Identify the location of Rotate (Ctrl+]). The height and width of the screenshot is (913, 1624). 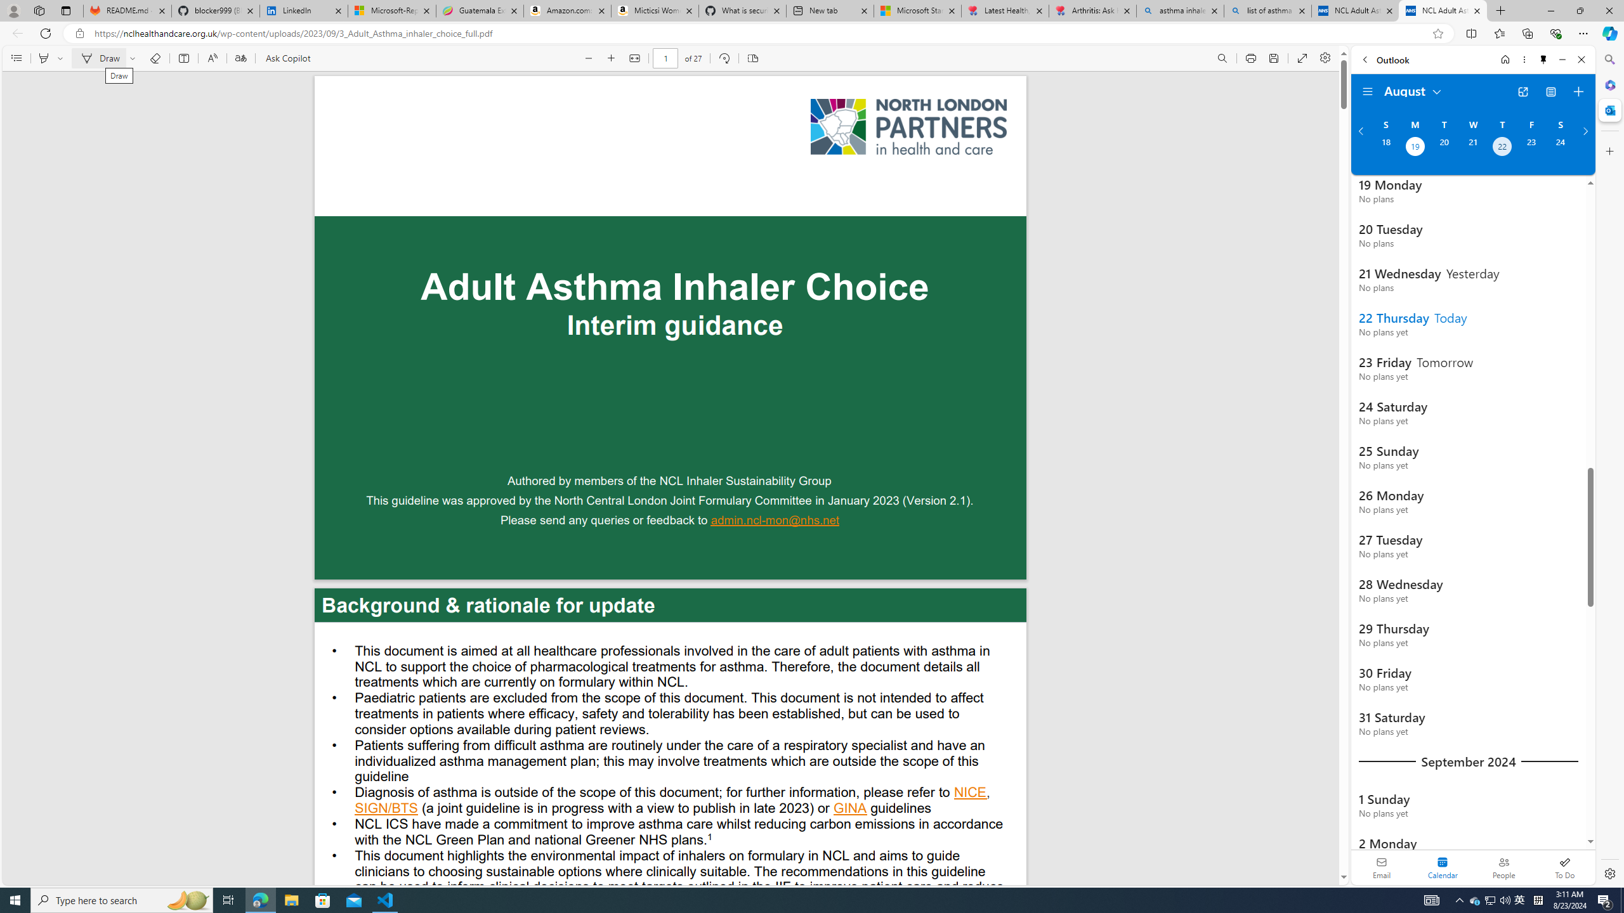
(724, 58).